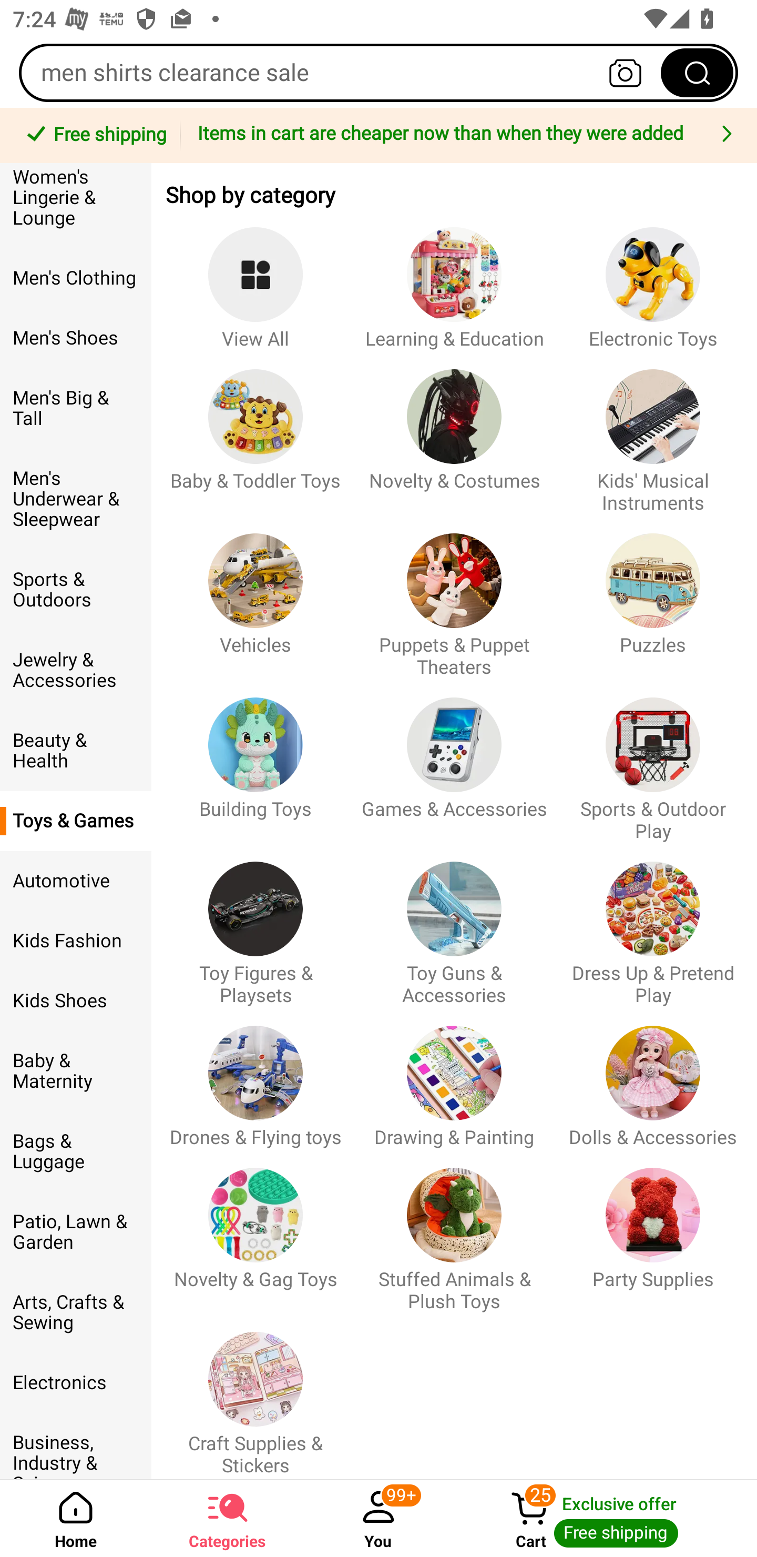  I want to click on Sports & Outdoor Play, so click(653, 761).